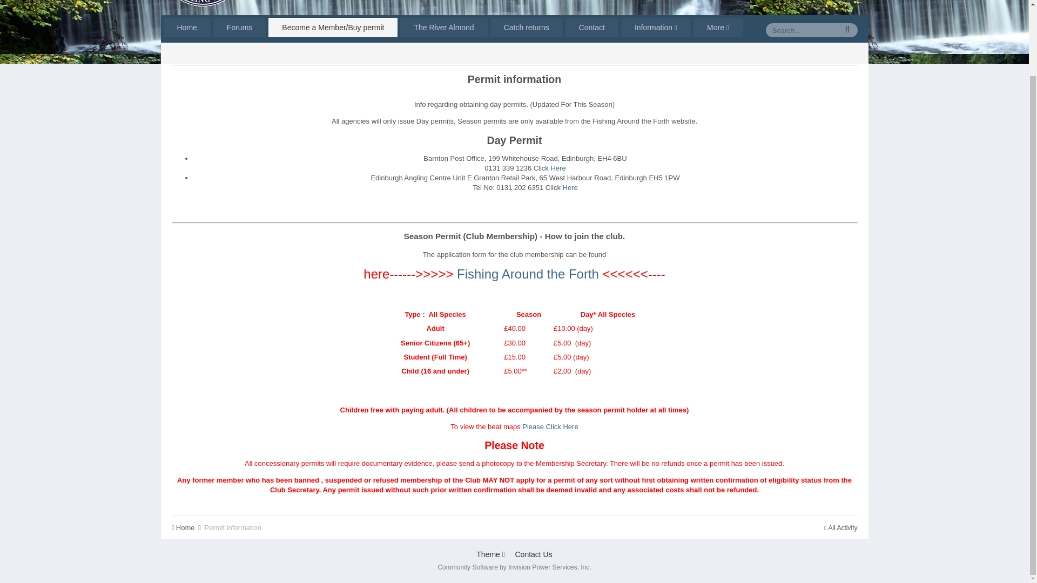  I want to click on More, so click(718, 28).